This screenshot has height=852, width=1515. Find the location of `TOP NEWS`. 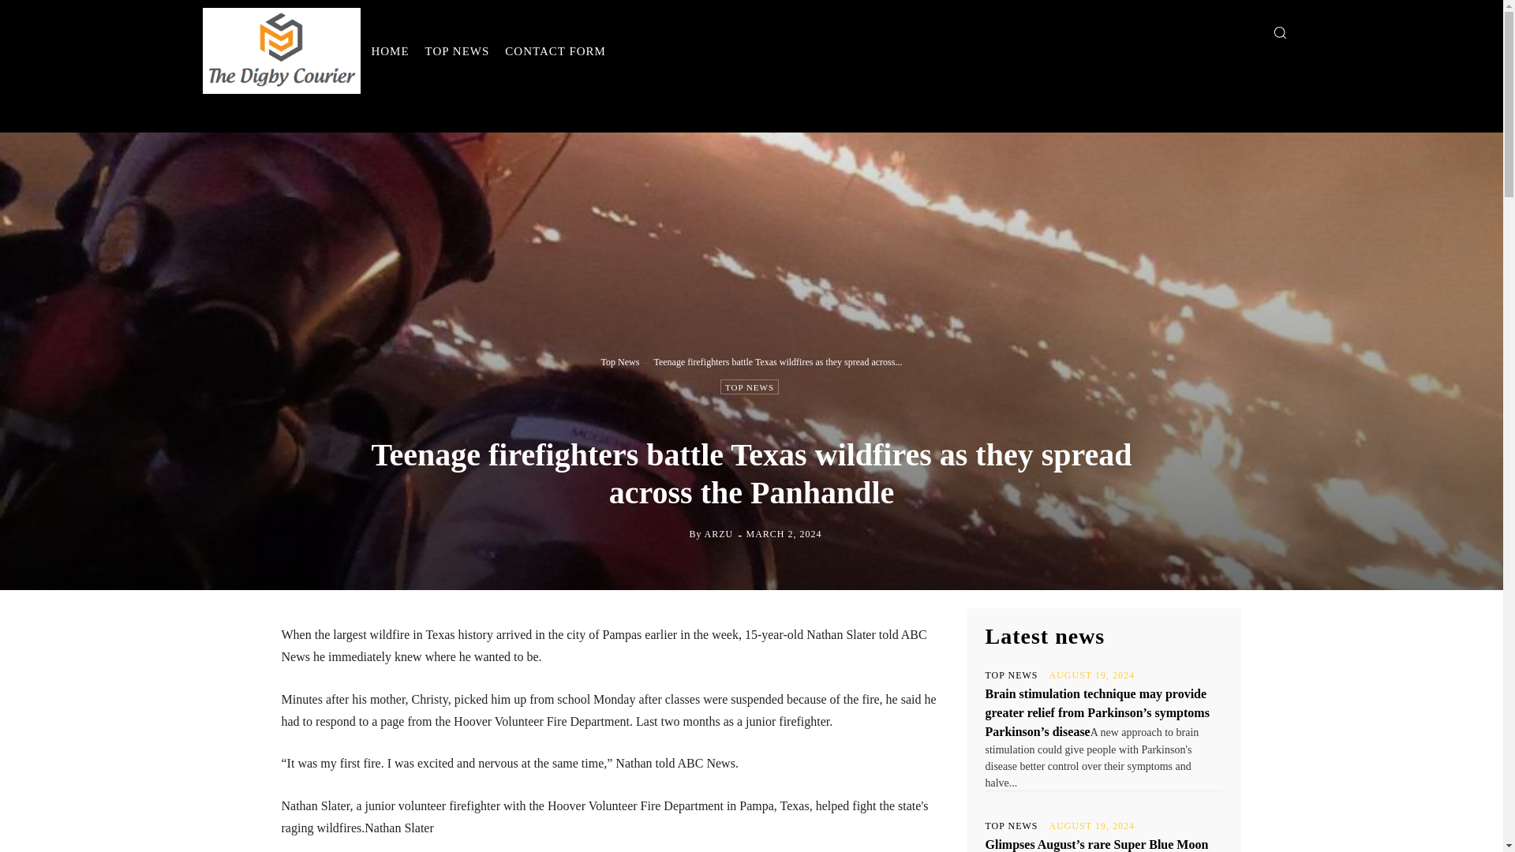

TOP NEWS is located at coordinates (1012, 674).